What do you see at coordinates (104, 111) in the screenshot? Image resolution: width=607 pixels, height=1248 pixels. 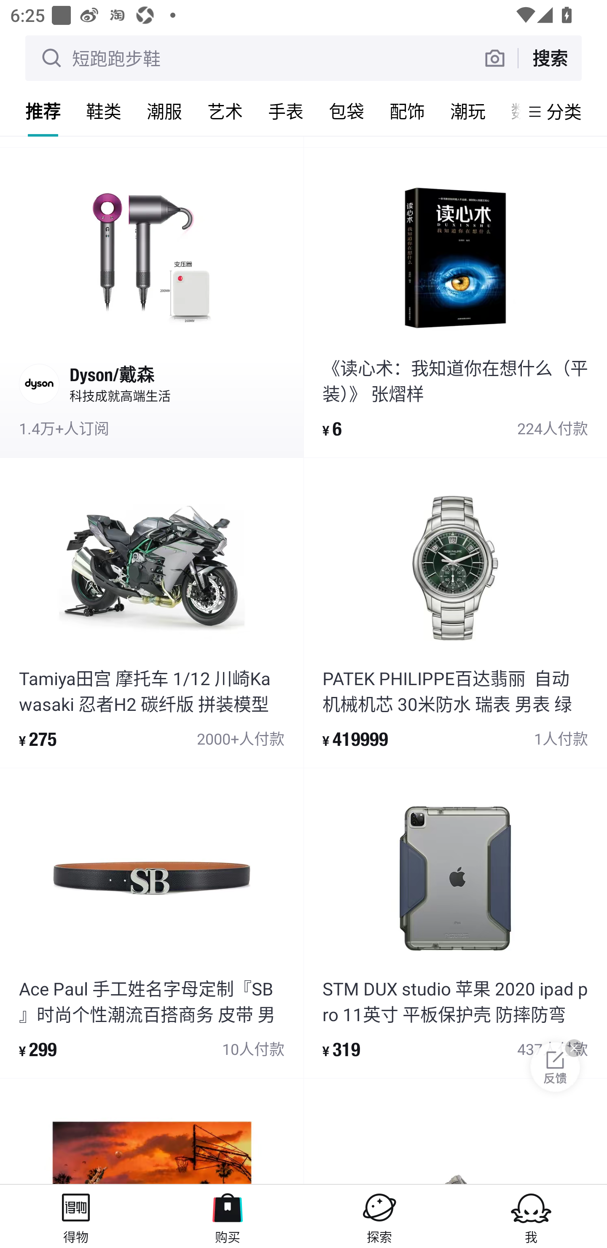 I see `鞋类` at bounding box center [104, 111].